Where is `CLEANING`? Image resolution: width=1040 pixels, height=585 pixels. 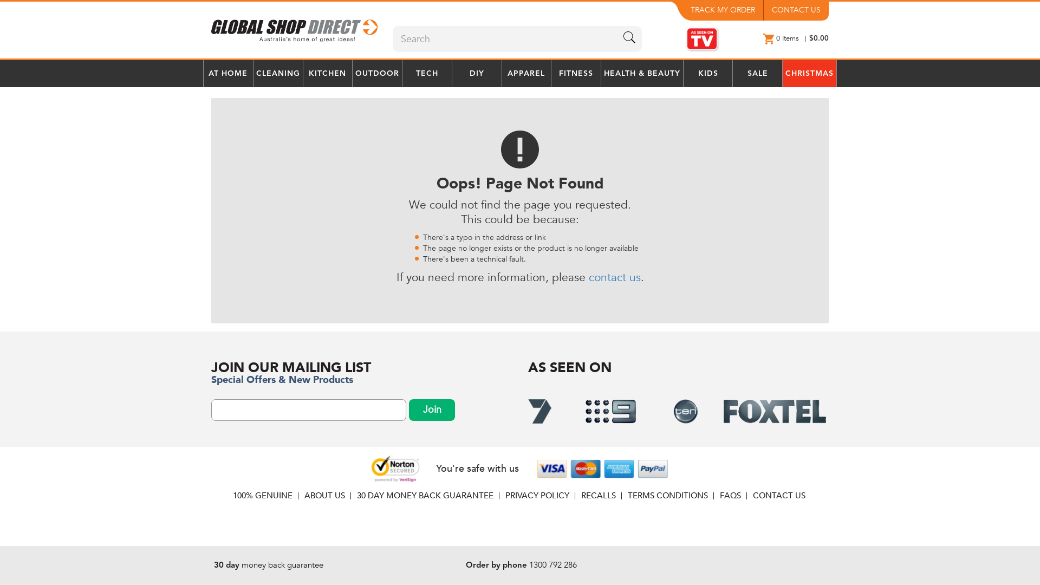 CLEANING is located at coordinates (278, 74).